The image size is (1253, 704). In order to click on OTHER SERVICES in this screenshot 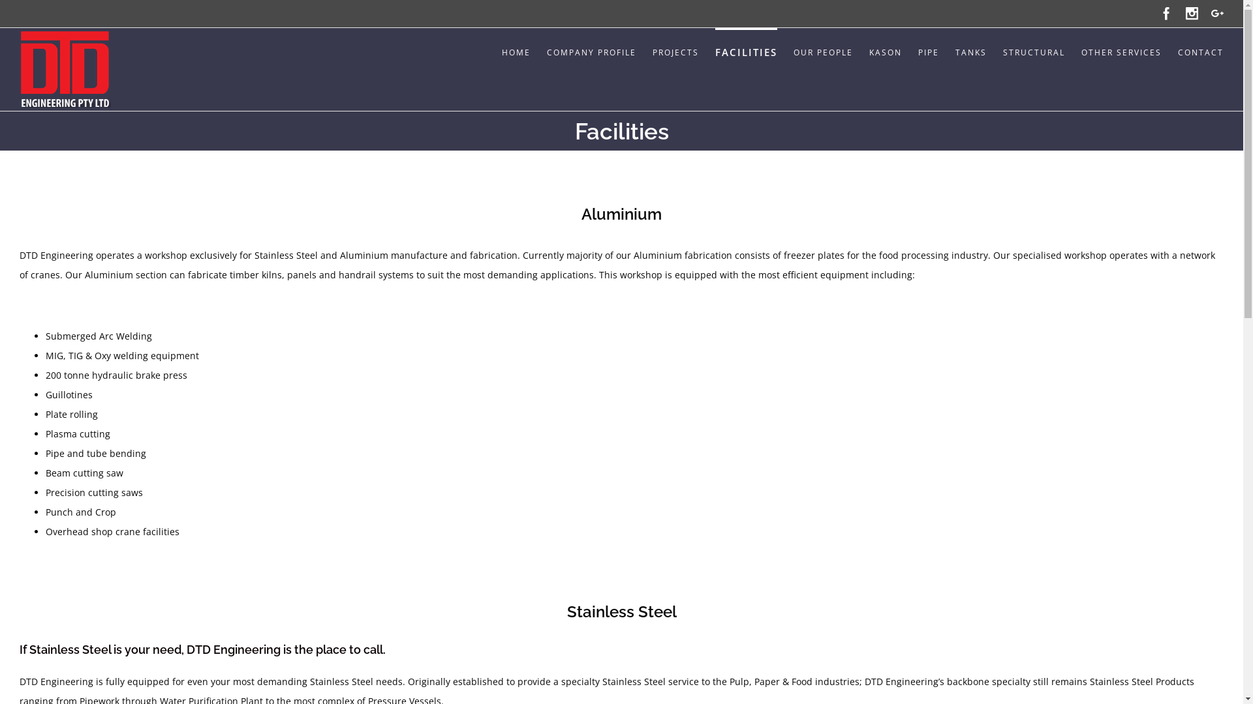, I will do `click(1121, 51)`.